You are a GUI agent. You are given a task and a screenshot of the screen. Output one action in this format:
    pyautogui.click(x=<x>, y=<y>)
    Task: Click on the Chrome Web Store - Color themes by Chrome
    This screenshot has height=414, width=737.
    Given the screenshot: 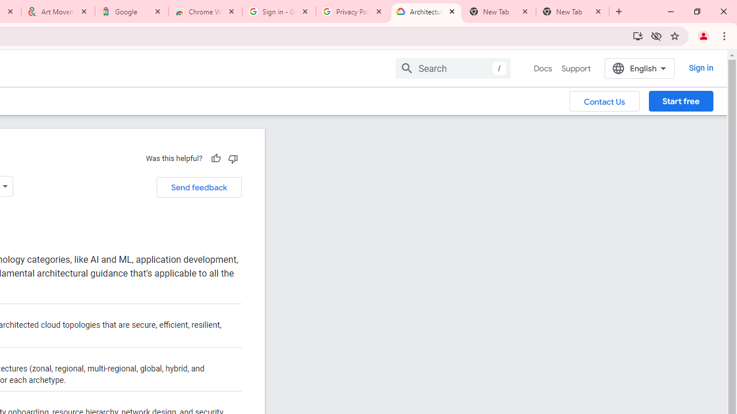 What is the action you would take?
    pyautogui.click(x=206, y=11)
    